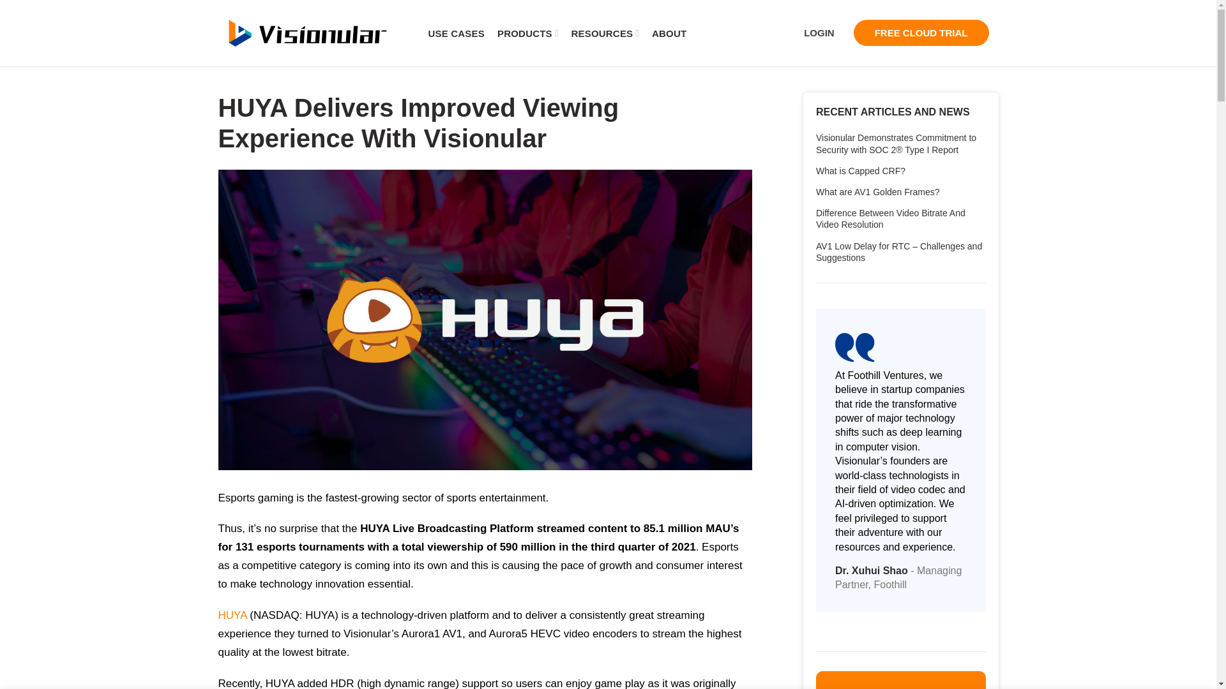  I want to click on ABOUT, so click(669, 33).